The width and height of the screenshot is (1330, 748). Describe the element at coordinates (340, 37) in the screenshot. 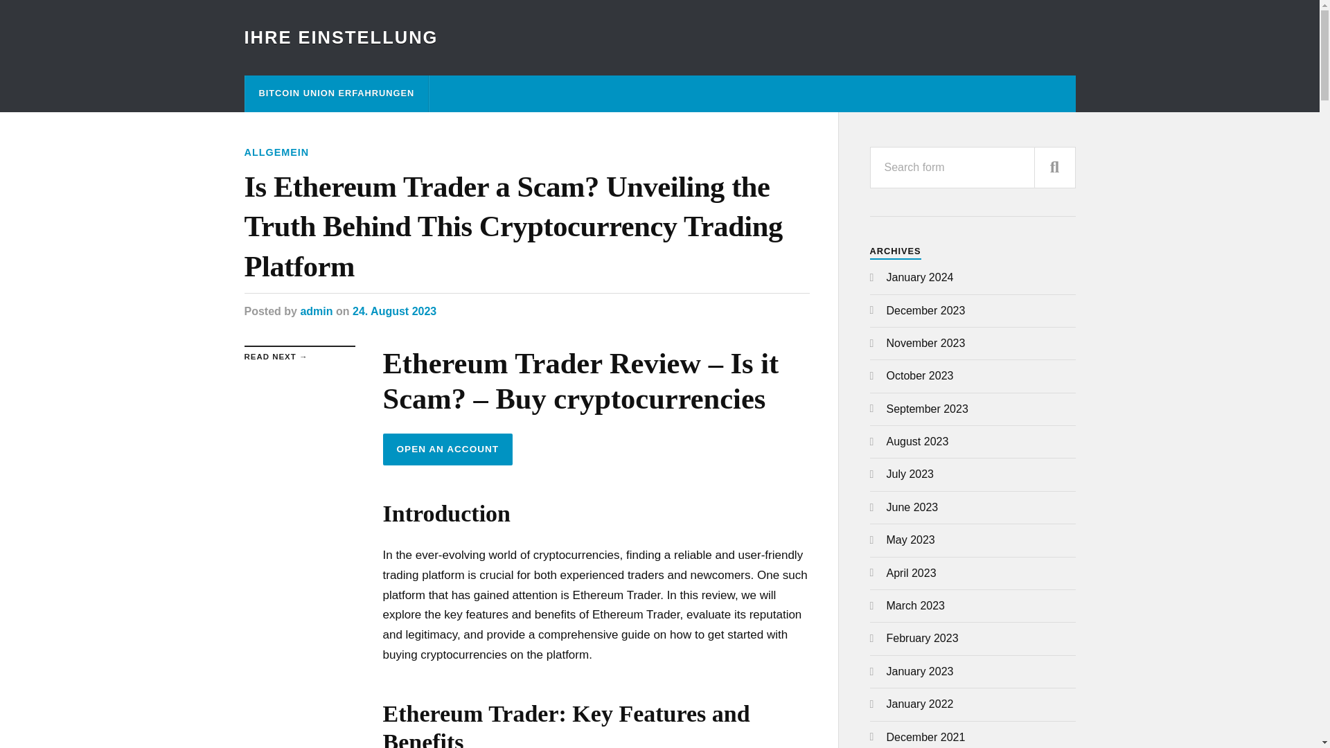

I see `IHRE EINSTELLUNG` at that location.